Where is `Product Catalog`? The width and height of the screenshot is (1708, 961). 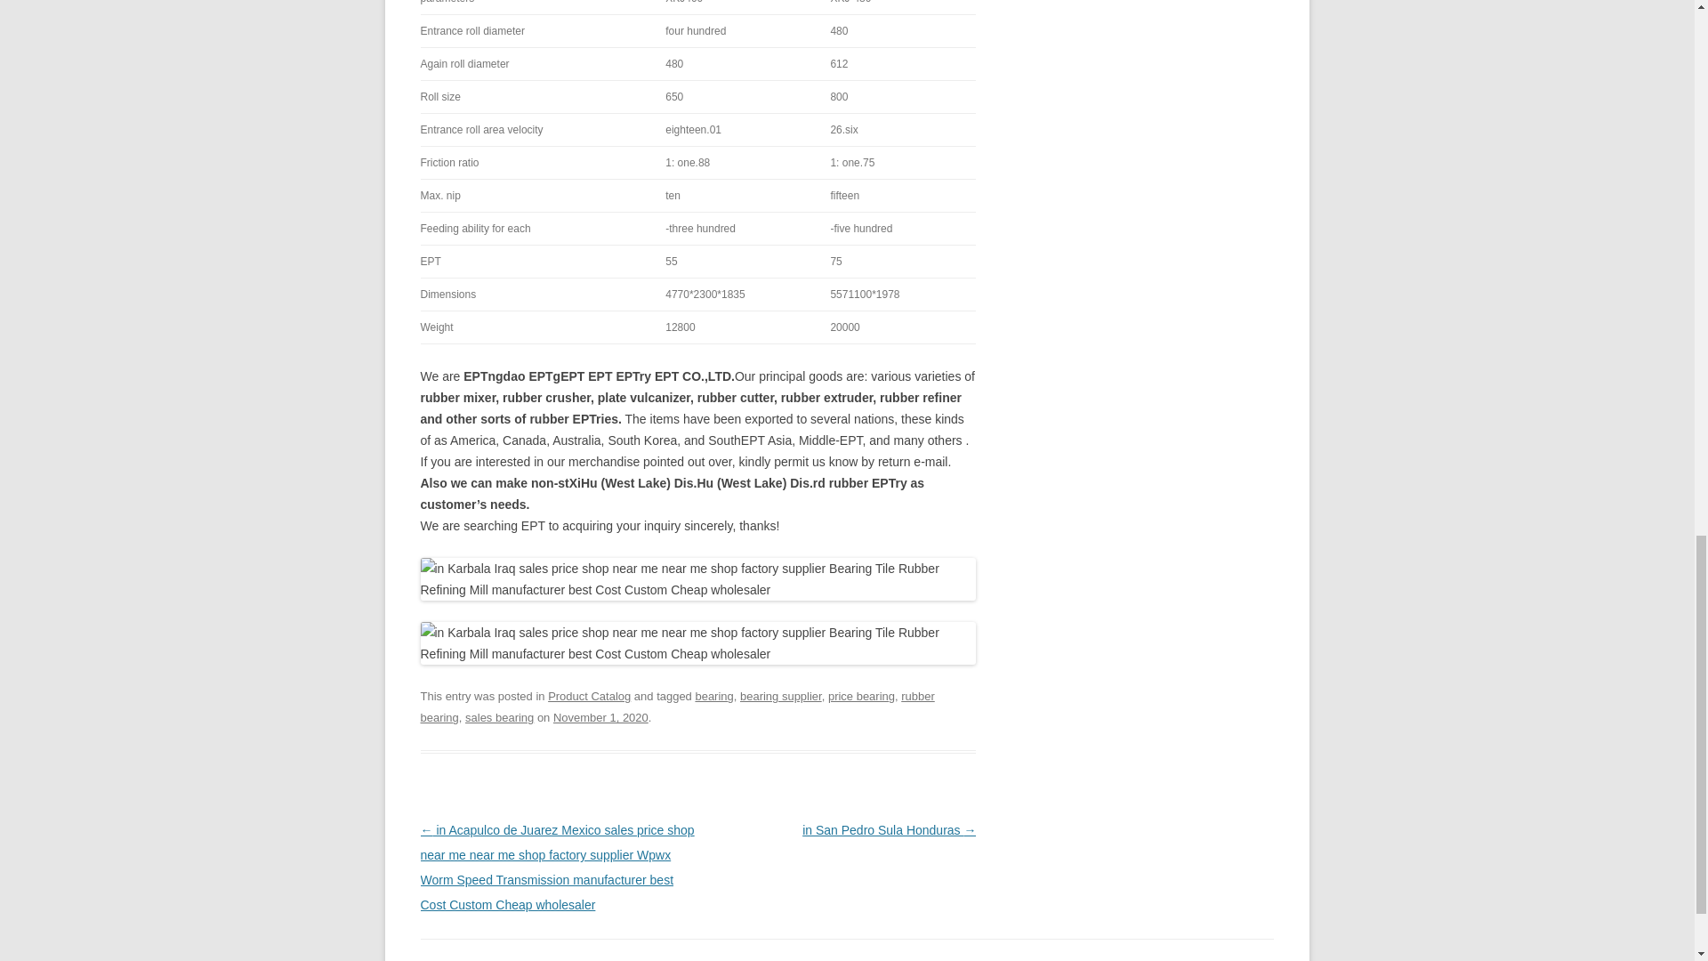
Product Catalog is located at coordinates (589, 696).